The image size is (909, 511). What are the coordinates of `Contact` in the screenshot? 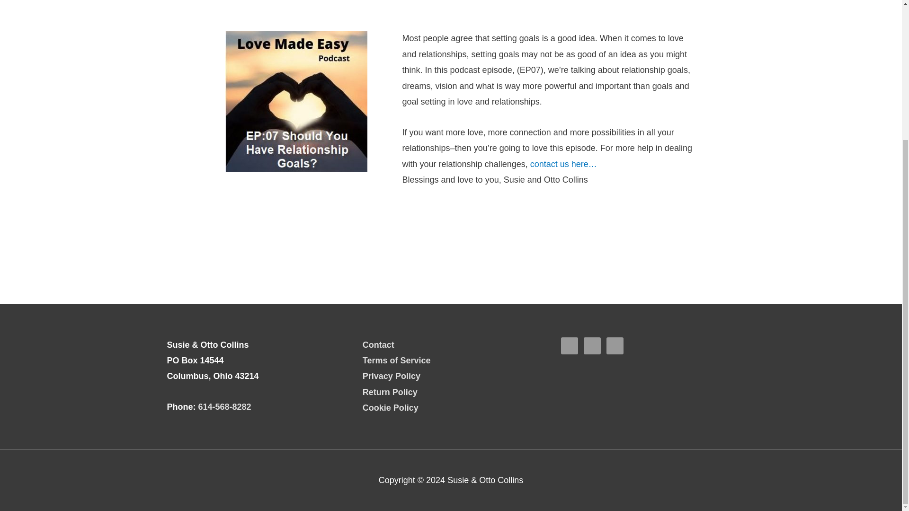 It's located at (379, 344).